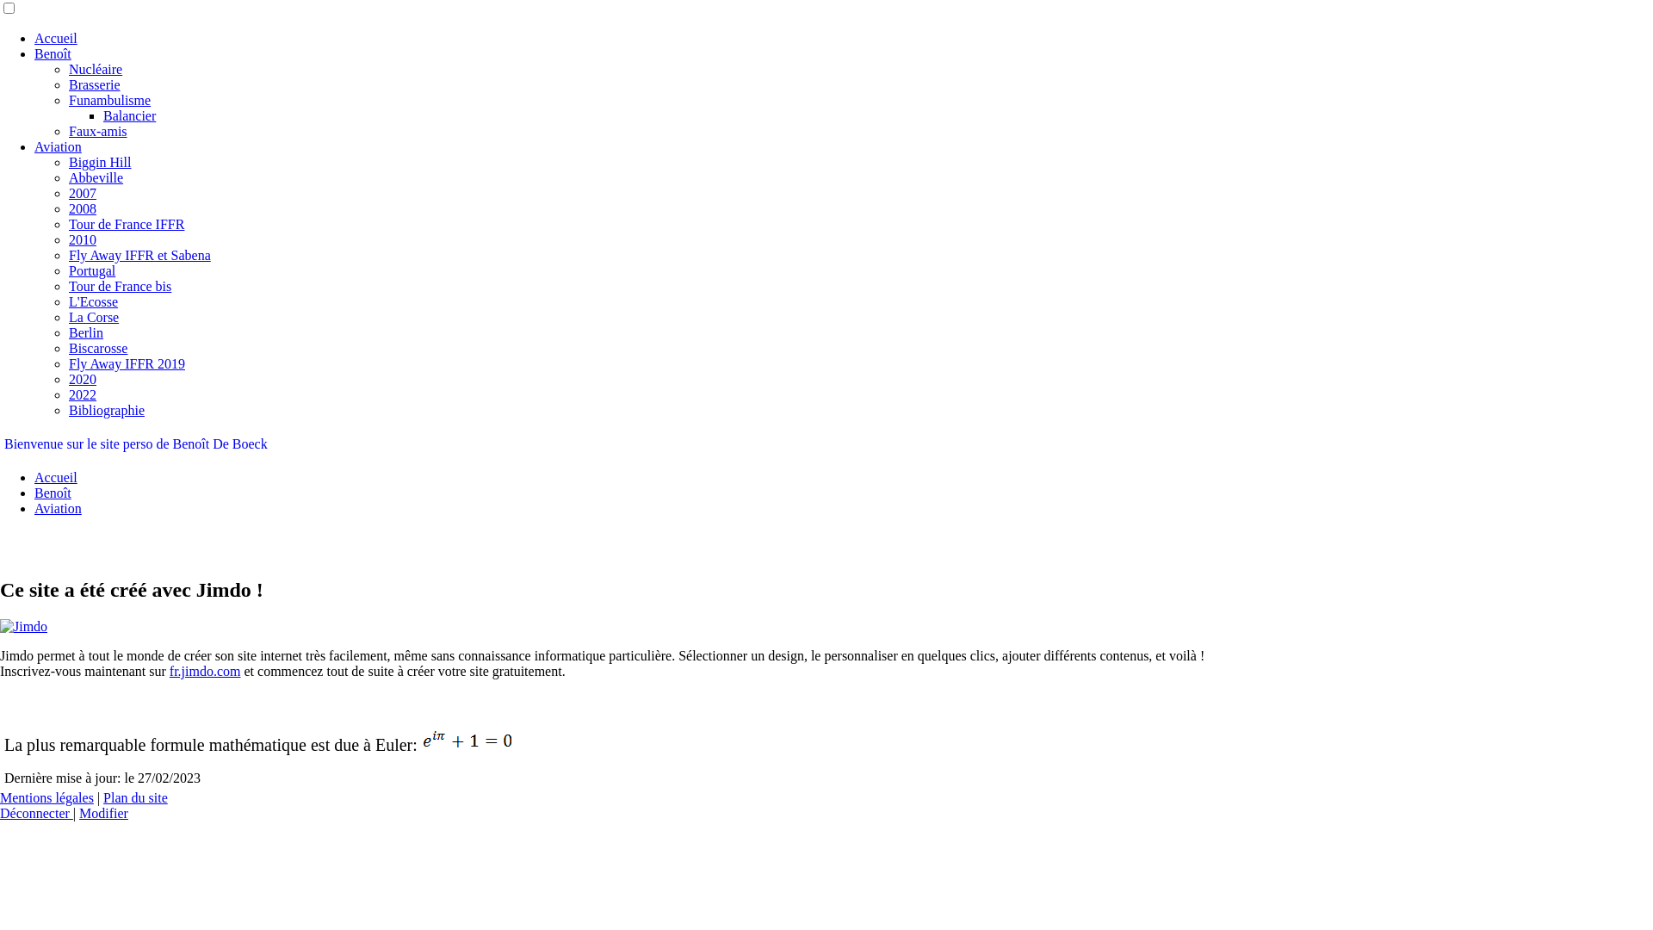  What do you see at coordinates (139, 255) in the screenshot?
I see `Fly Away IFFR et Sabena` at bounding box center [139, 255].